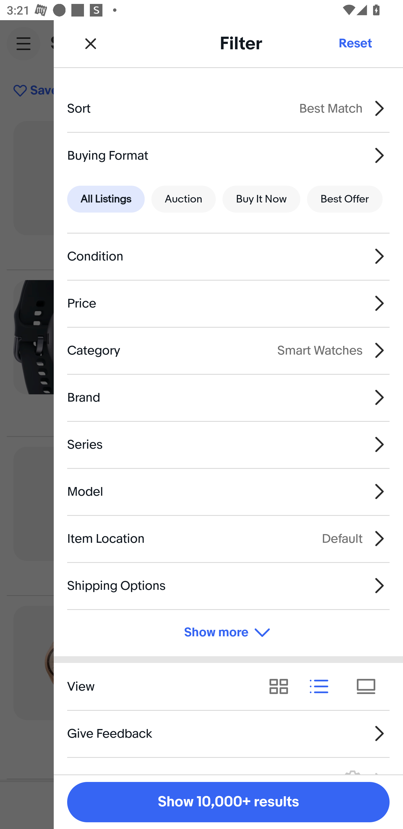  I want to click on Item Location Default, so click(228, 538).